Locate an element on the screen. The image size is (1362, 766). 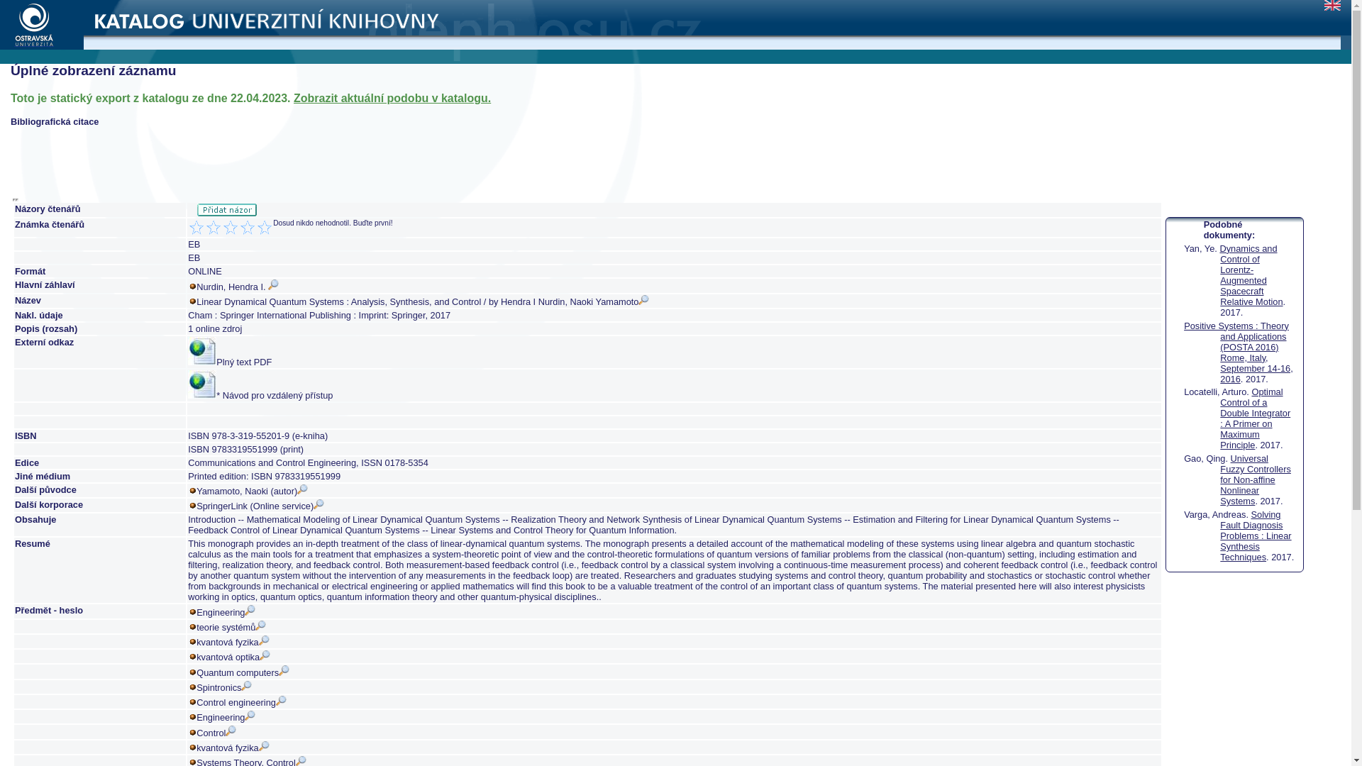
Engineering is located at coordinates (226, 612).